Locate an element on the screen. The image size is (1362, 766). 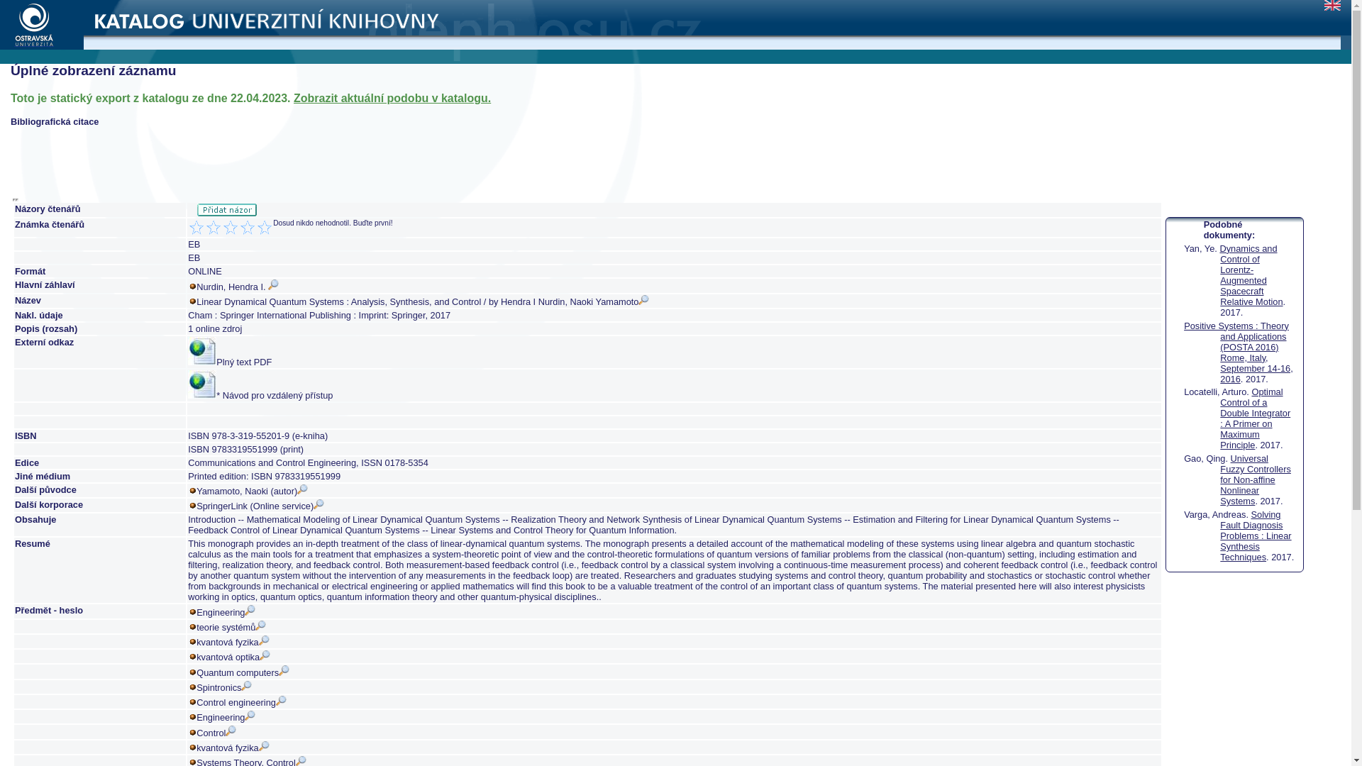
Engineering is located at coordinates (226, 612).